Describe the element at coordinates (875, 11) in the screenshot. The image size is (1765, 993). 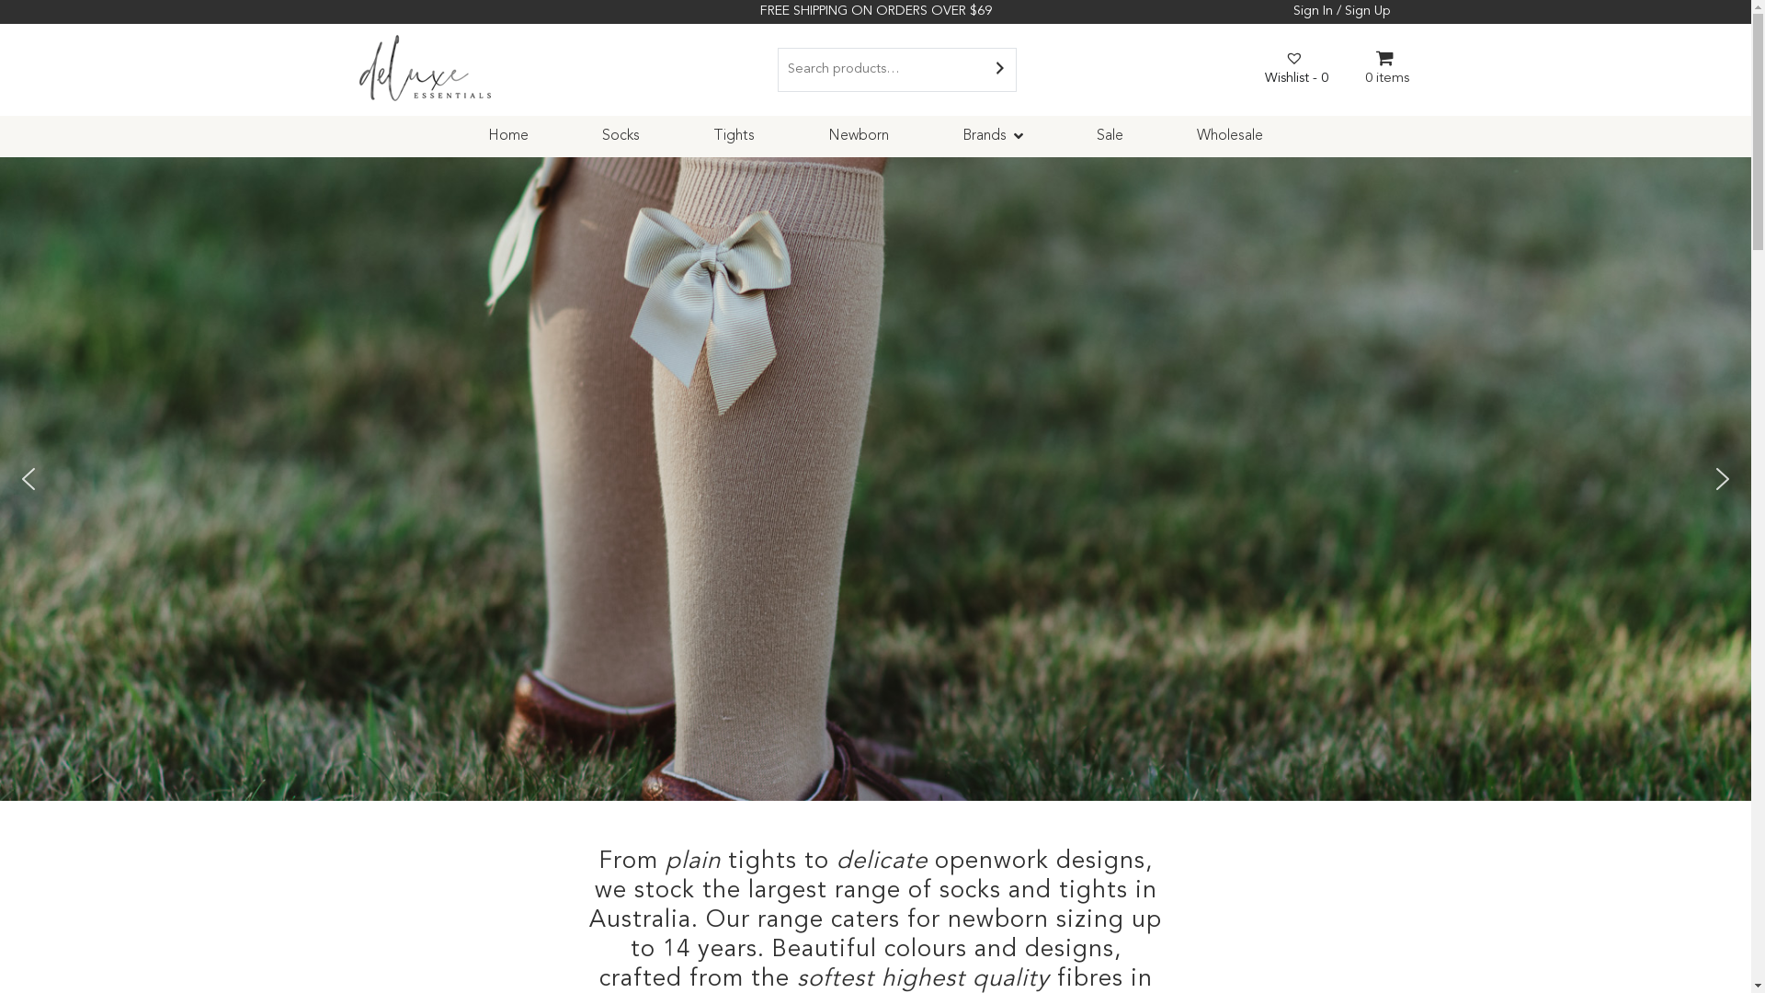
I see `FREE SHIPPING ON ORDERS OVER $69` at that location.